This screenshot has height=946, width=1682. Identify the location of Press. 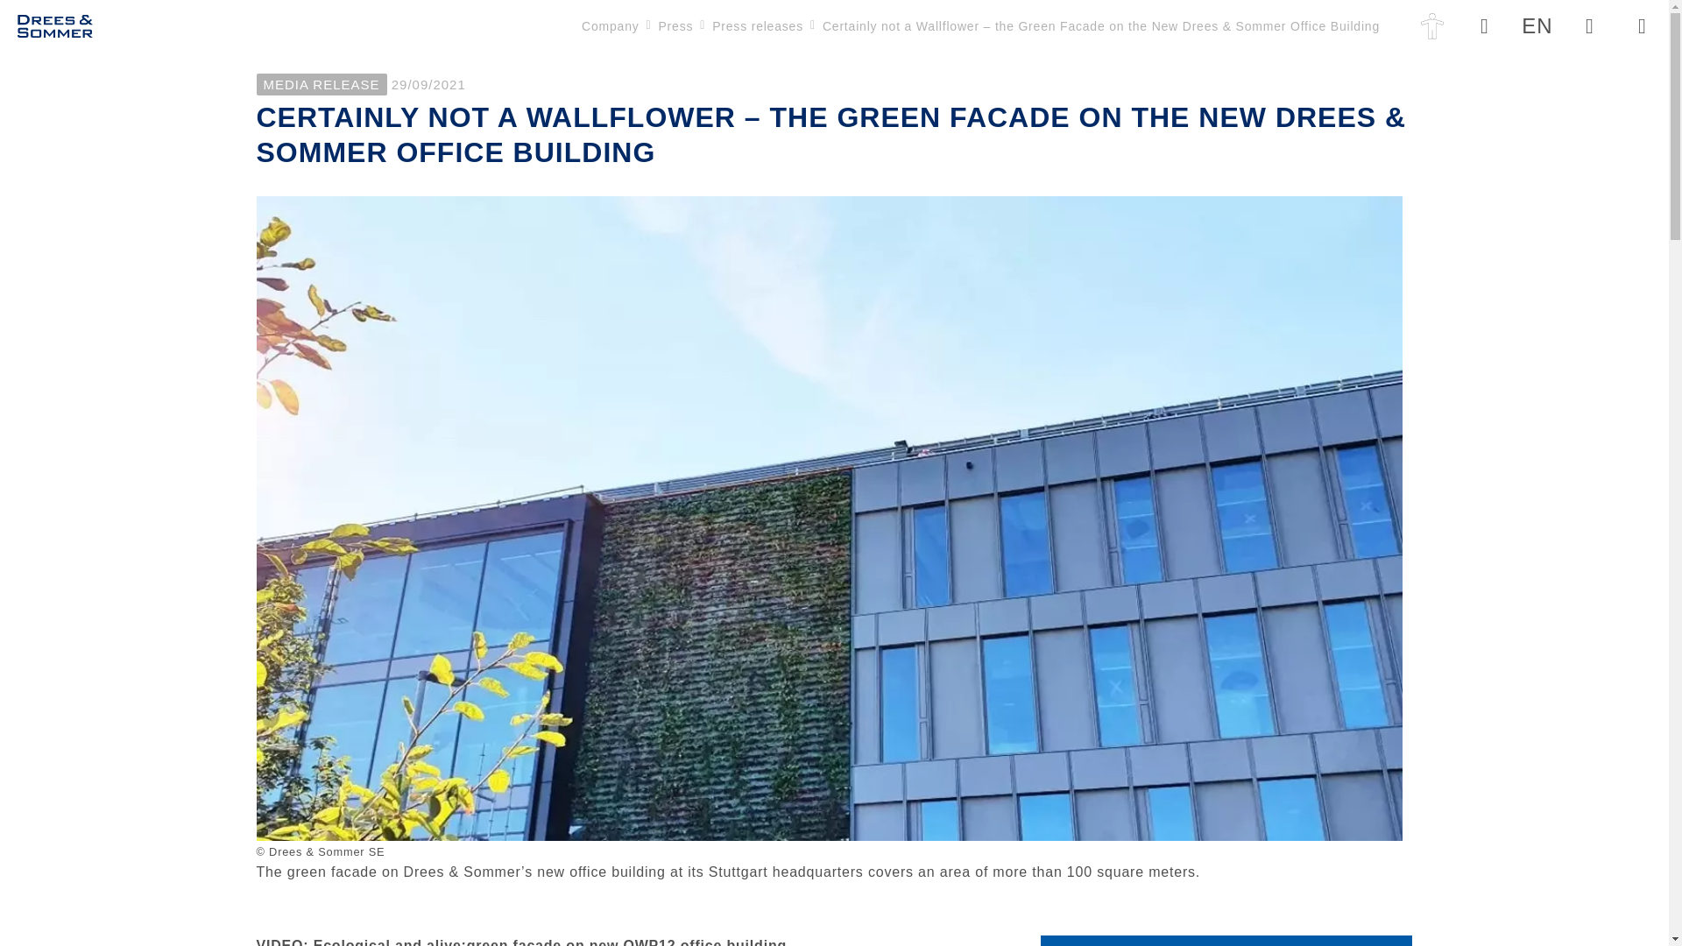
(675, 26).